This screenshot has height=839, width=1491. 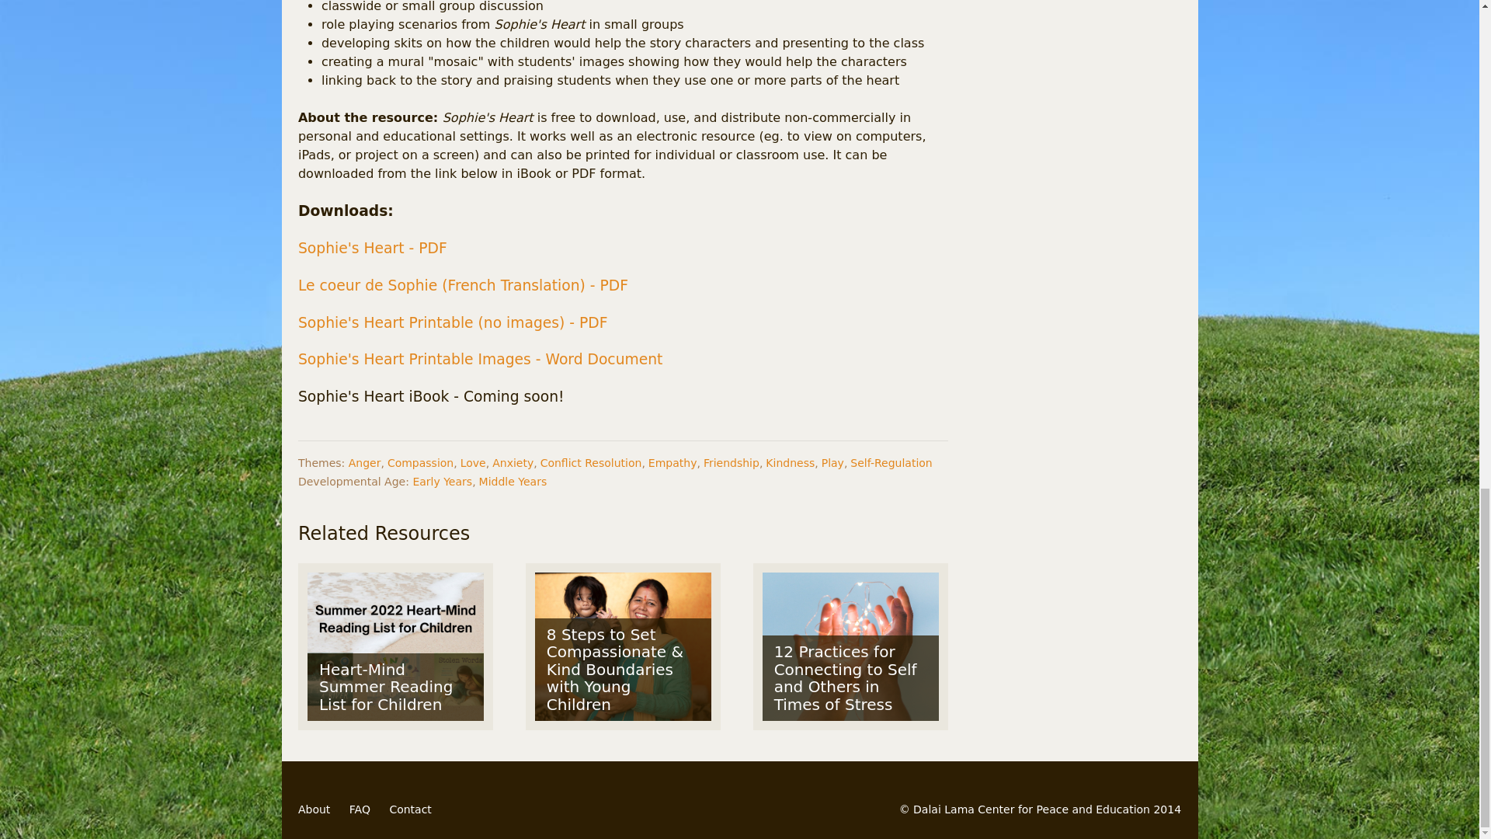 I want to click on Conflict Resolution, so click(x=591, y=462).